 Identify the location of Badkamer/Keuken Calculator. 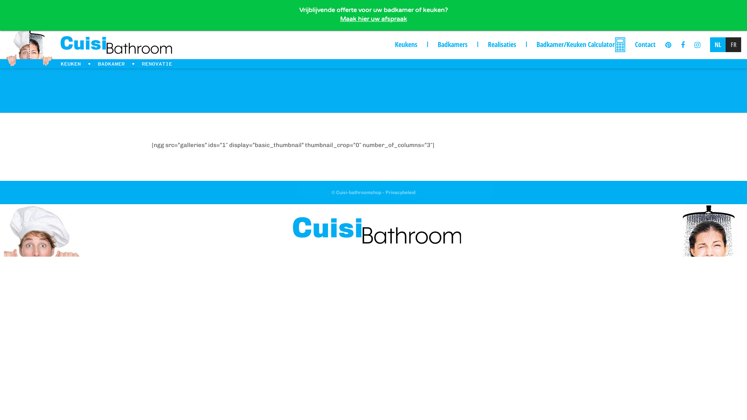
(576, 44).